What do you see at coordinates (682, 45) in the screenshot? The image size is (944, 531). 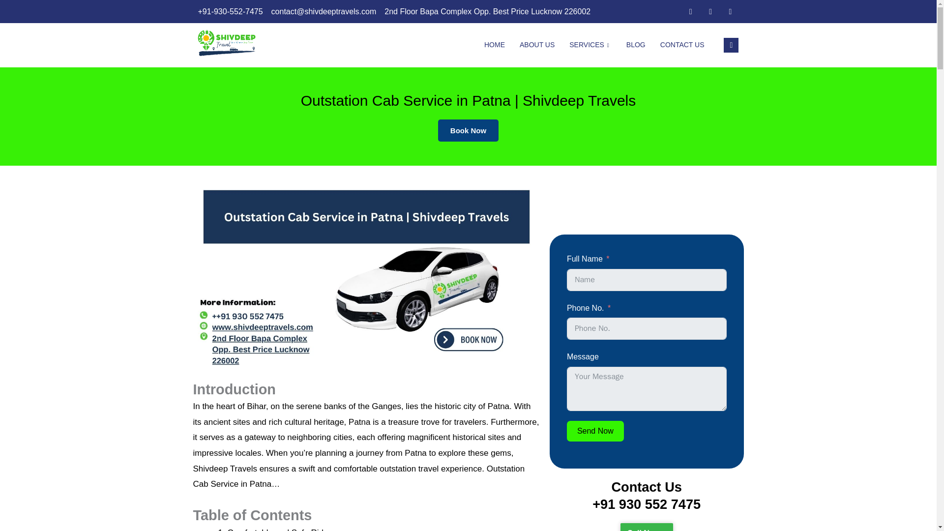 I see `CONTACT US` at bounding box center [682, 45].